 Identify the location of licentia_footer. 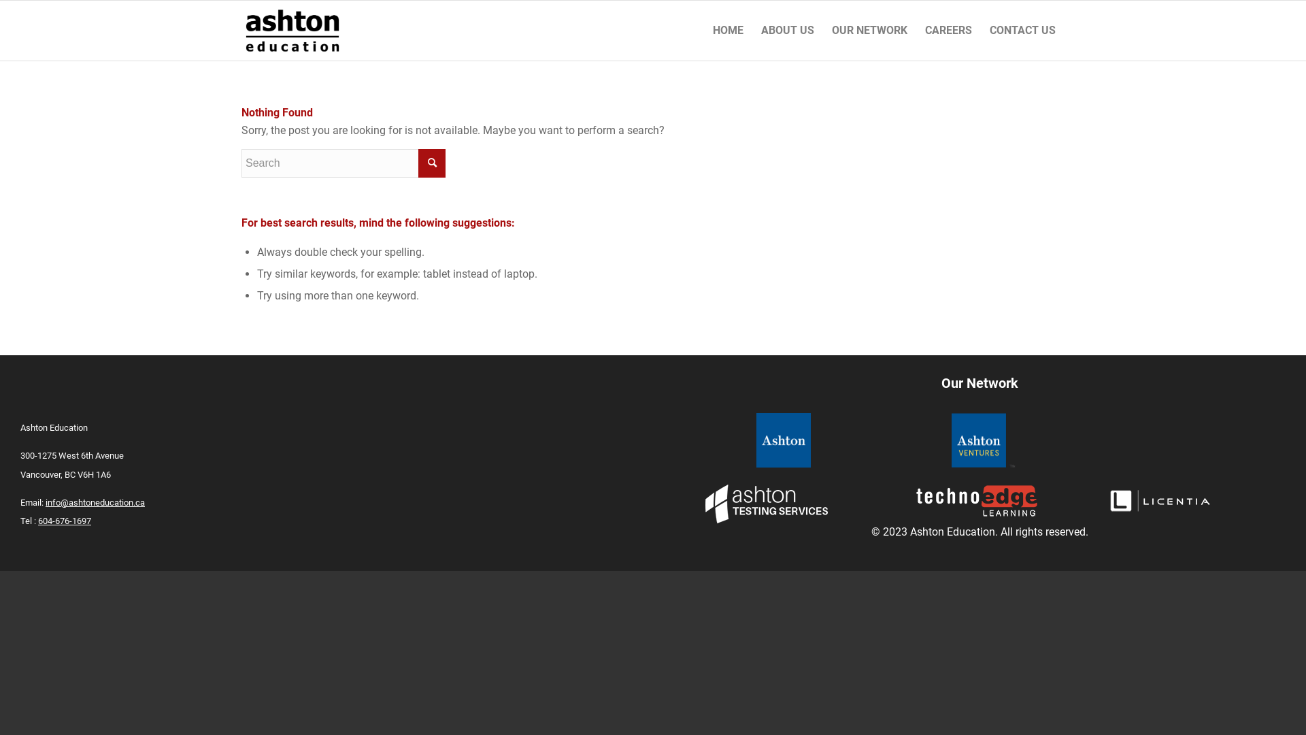
(1160, 501).